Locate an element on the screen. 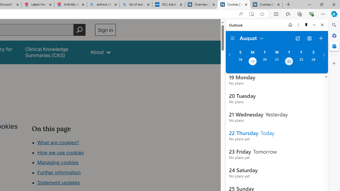  Perform search is located at coordinates (79, 30).